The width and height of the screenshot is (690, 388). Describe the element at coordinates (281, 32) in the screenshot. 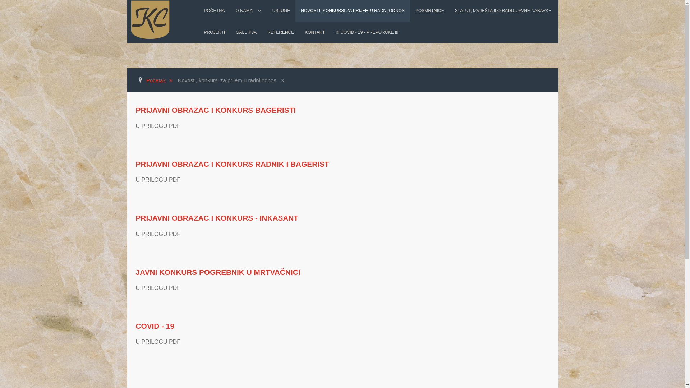

I see `REFERENCE` at that location.